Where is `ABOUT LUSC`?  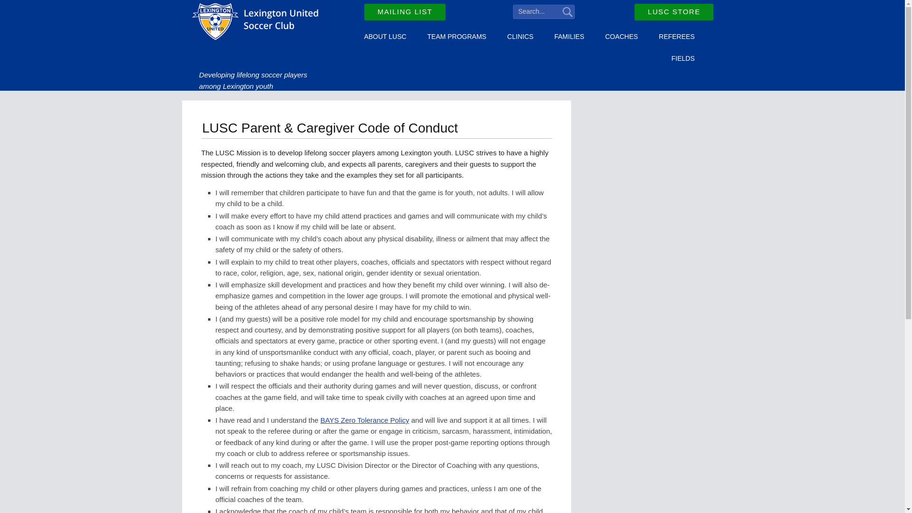 ABOUT LUSC is located at coordinates (385, 37).